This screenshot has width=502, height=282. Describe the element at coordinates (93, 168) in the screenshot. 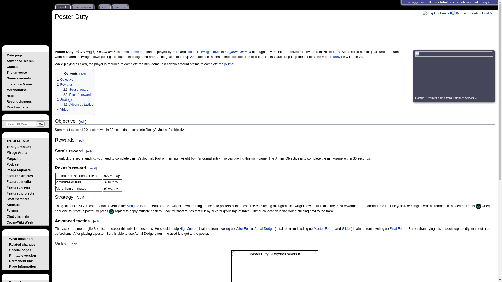

I see `Edit section: Roxas's reward` at that location.